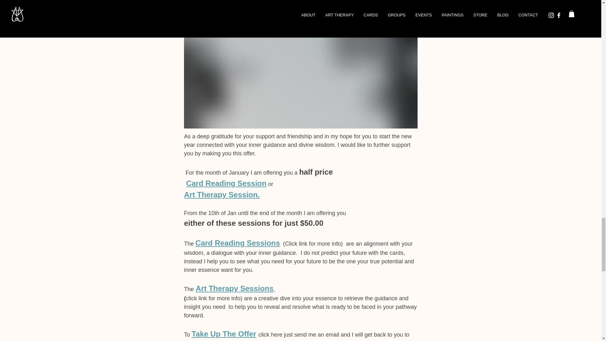  Describe the element at coordinates (226, 184) in the screenshot. I see `Card Reading Session` at that location.